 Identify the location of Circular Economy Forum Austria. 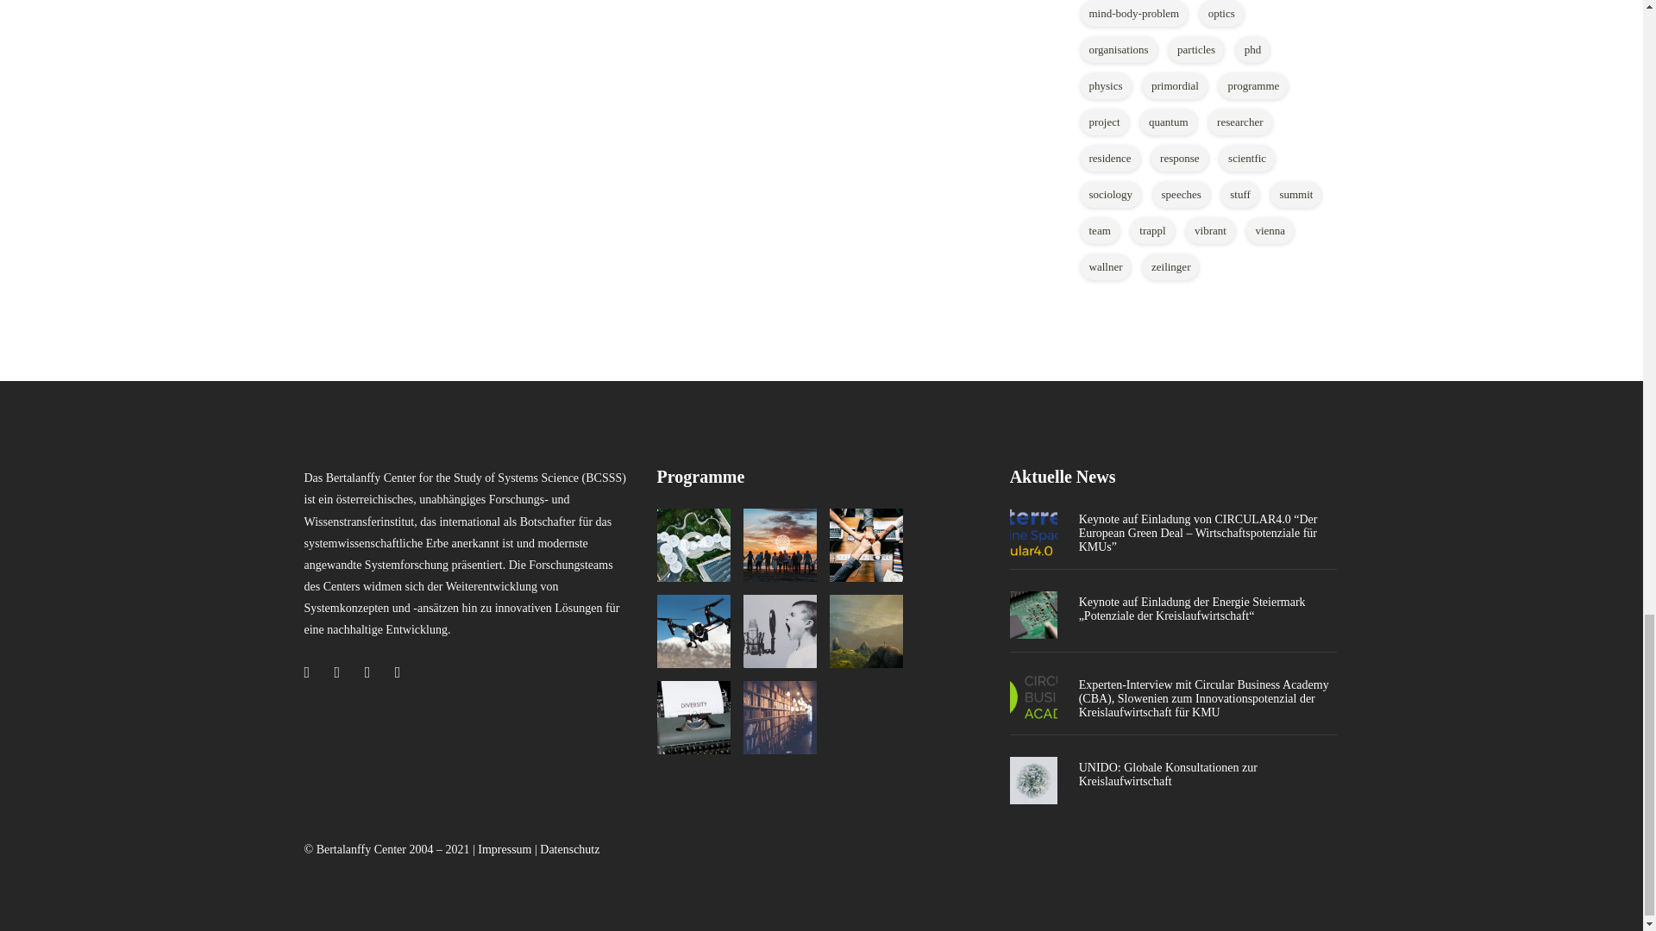
(693, 545).